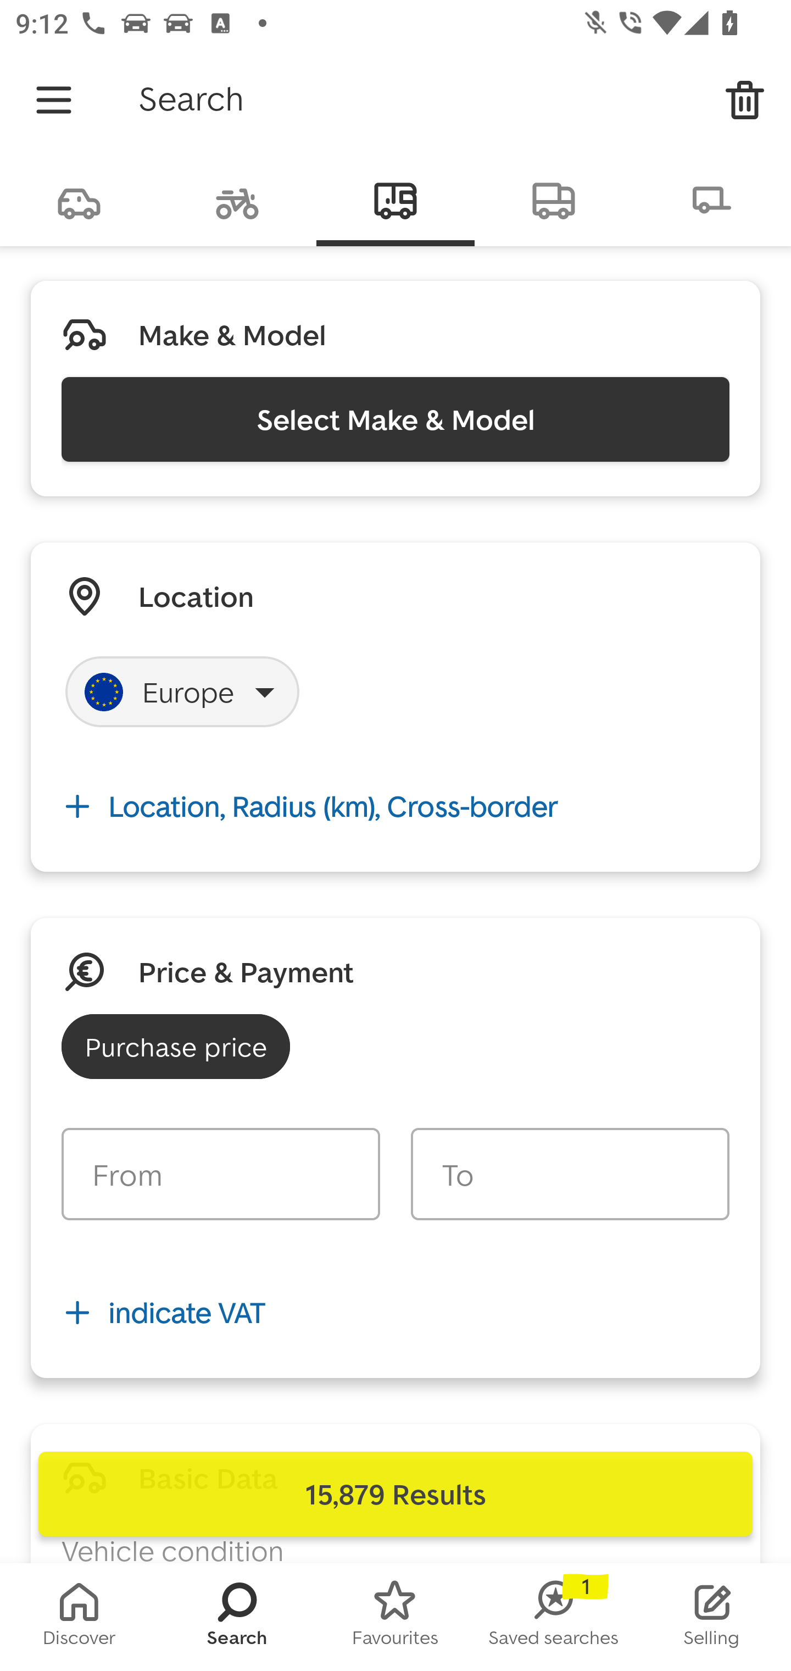 The height and width of the screenshot is (1671, 791). Describe the element at coordinates (79, 1617) in the screenshot. I see `HOMESCREEN Discover` at that location.